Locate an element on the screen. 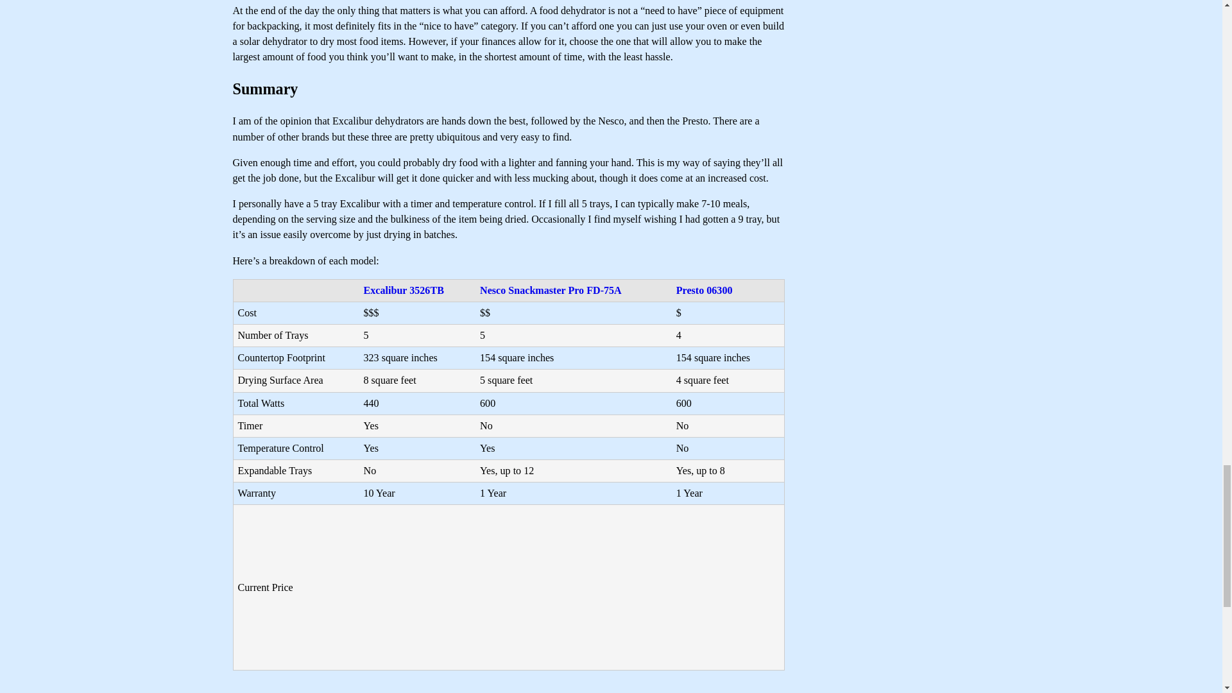  Nesco Snackmaster Pro FD-75A is located at coordinates (551, 290).